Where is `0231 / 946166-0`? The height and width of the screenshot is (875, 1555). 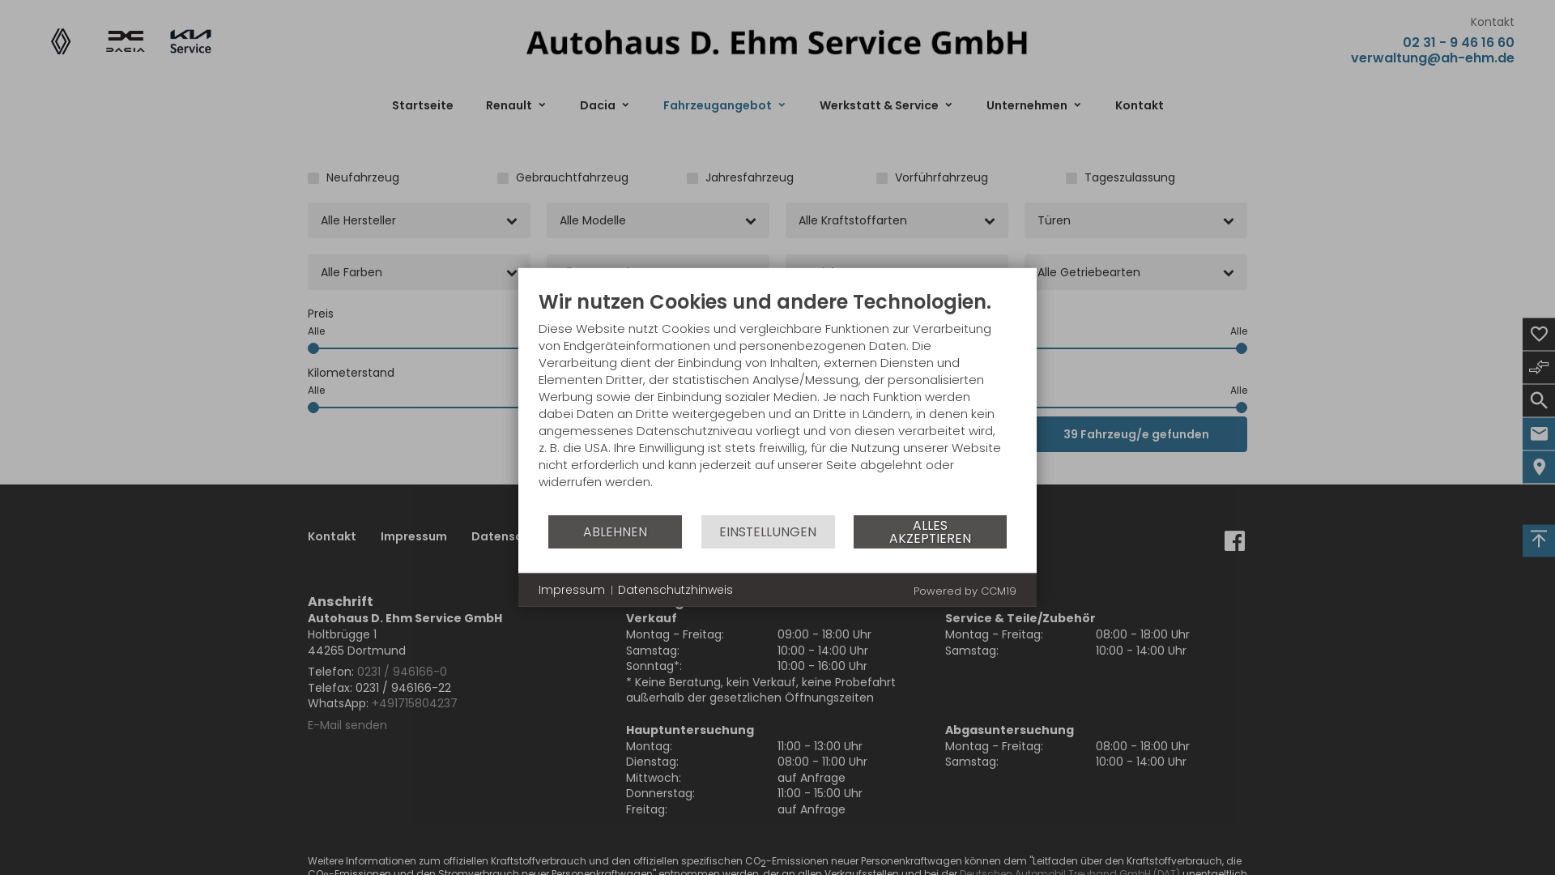
0231 / 946166-0 is located at coordinates (402, 672).